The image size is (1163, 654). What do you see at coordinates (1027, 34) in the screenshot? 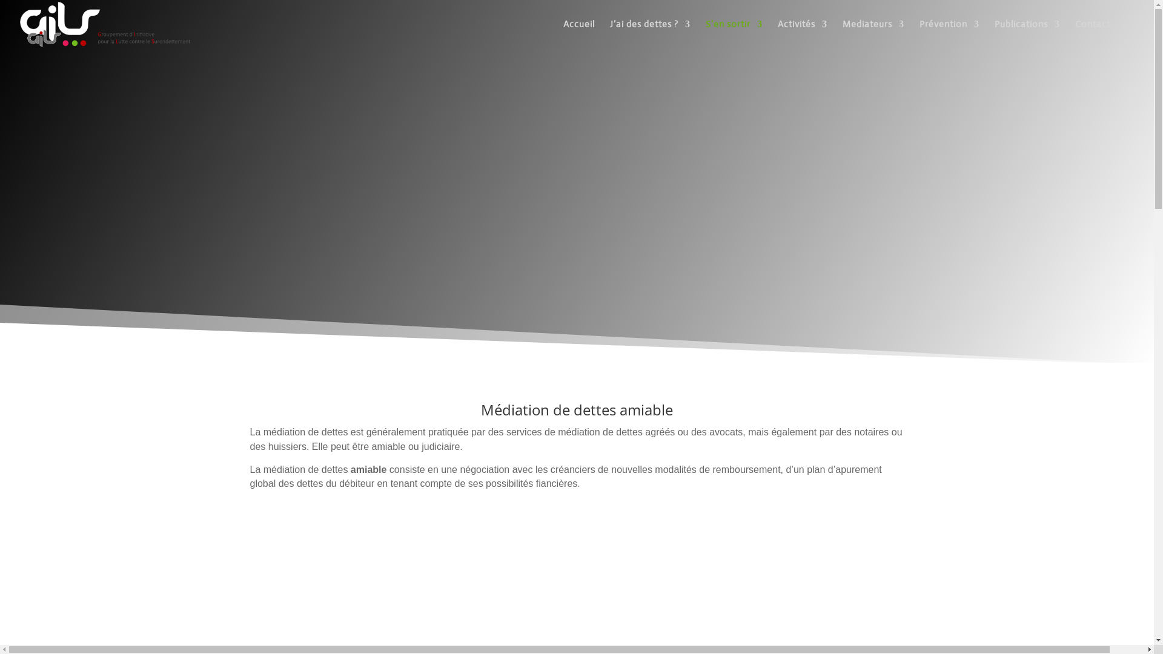
I see `Publications` at bounding box center [1027, 34].